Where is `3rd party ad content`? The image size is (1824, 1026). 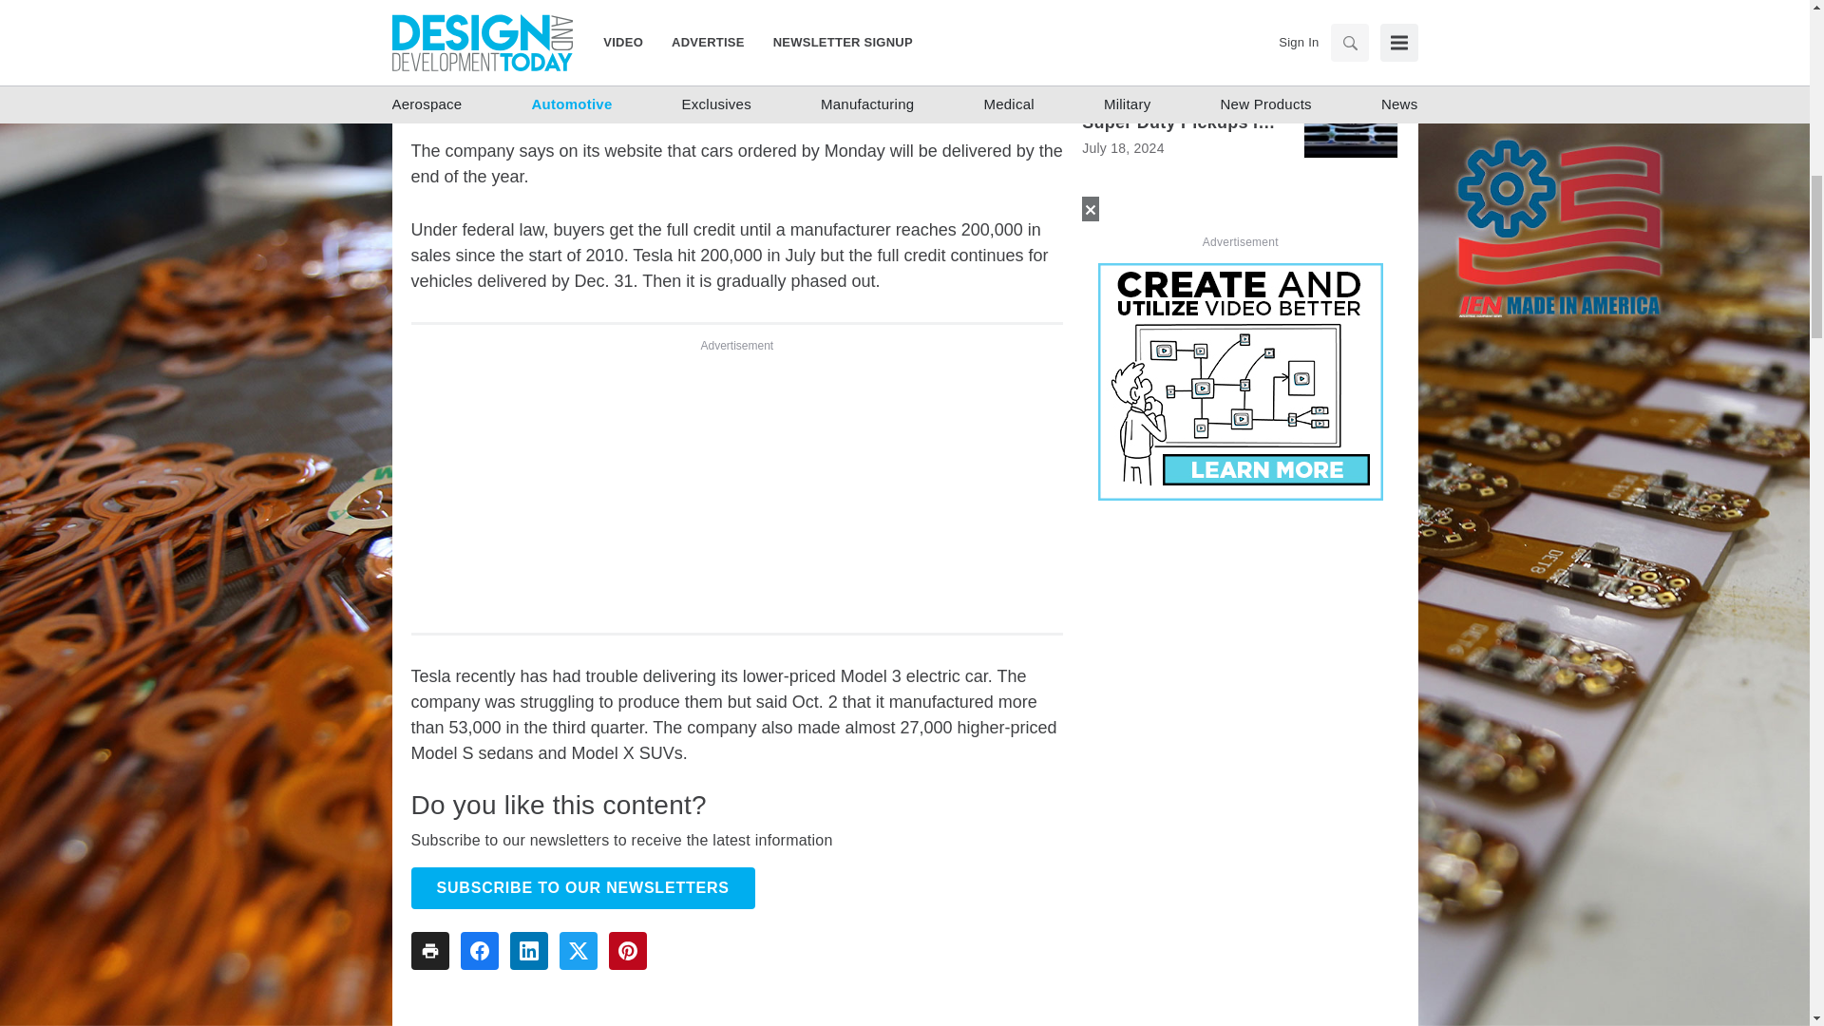 3rd party ad content is located at coordinates (736, 484).